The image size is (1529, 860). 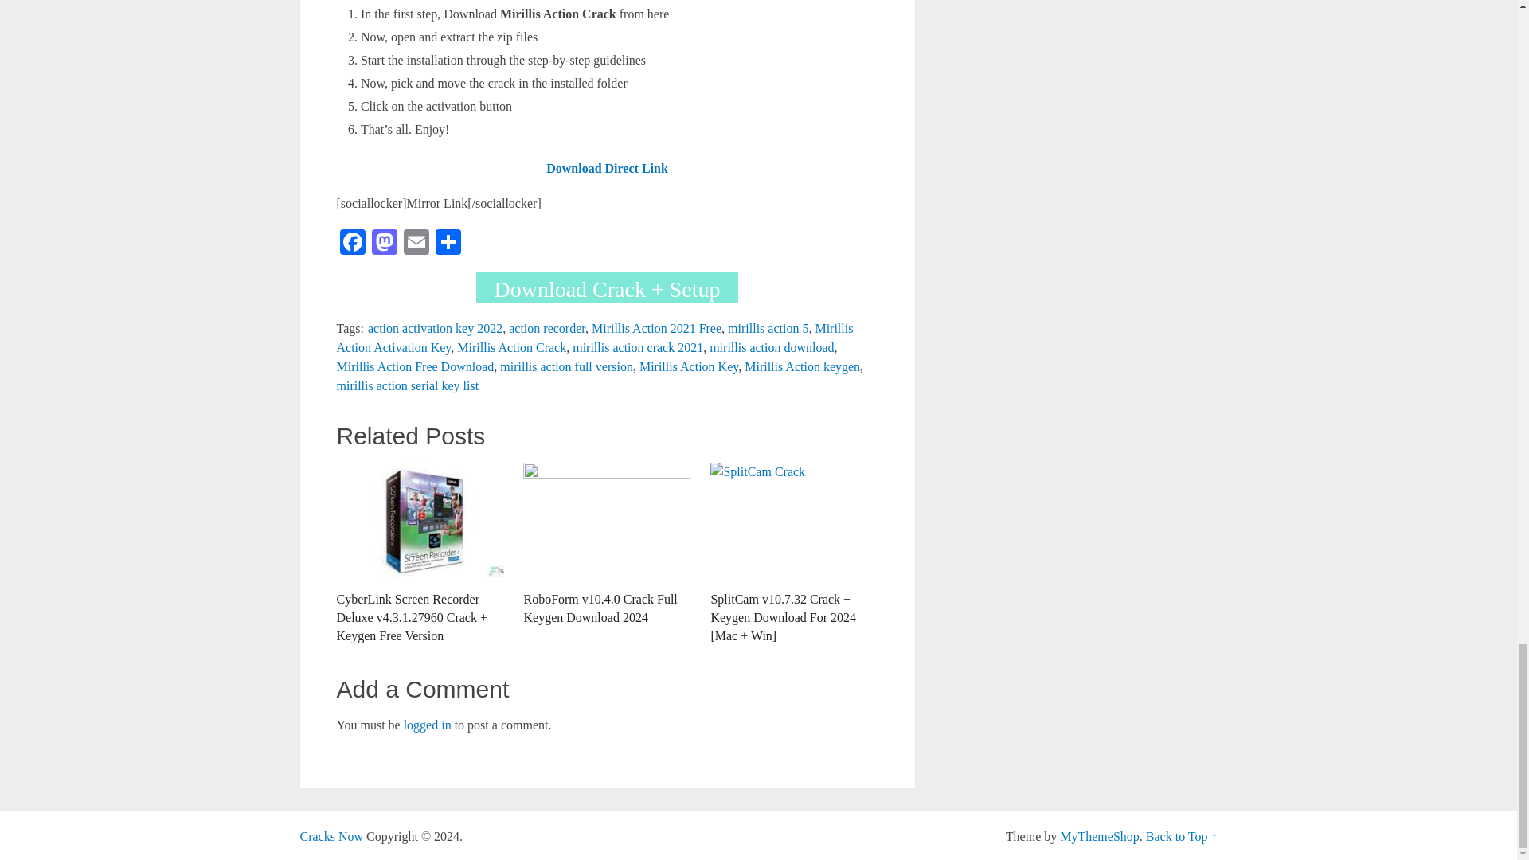 What do you see at coordinates (407, 385) in the screenshot?
I see `mirillis action serial key list` at bounding box center [407, 385].